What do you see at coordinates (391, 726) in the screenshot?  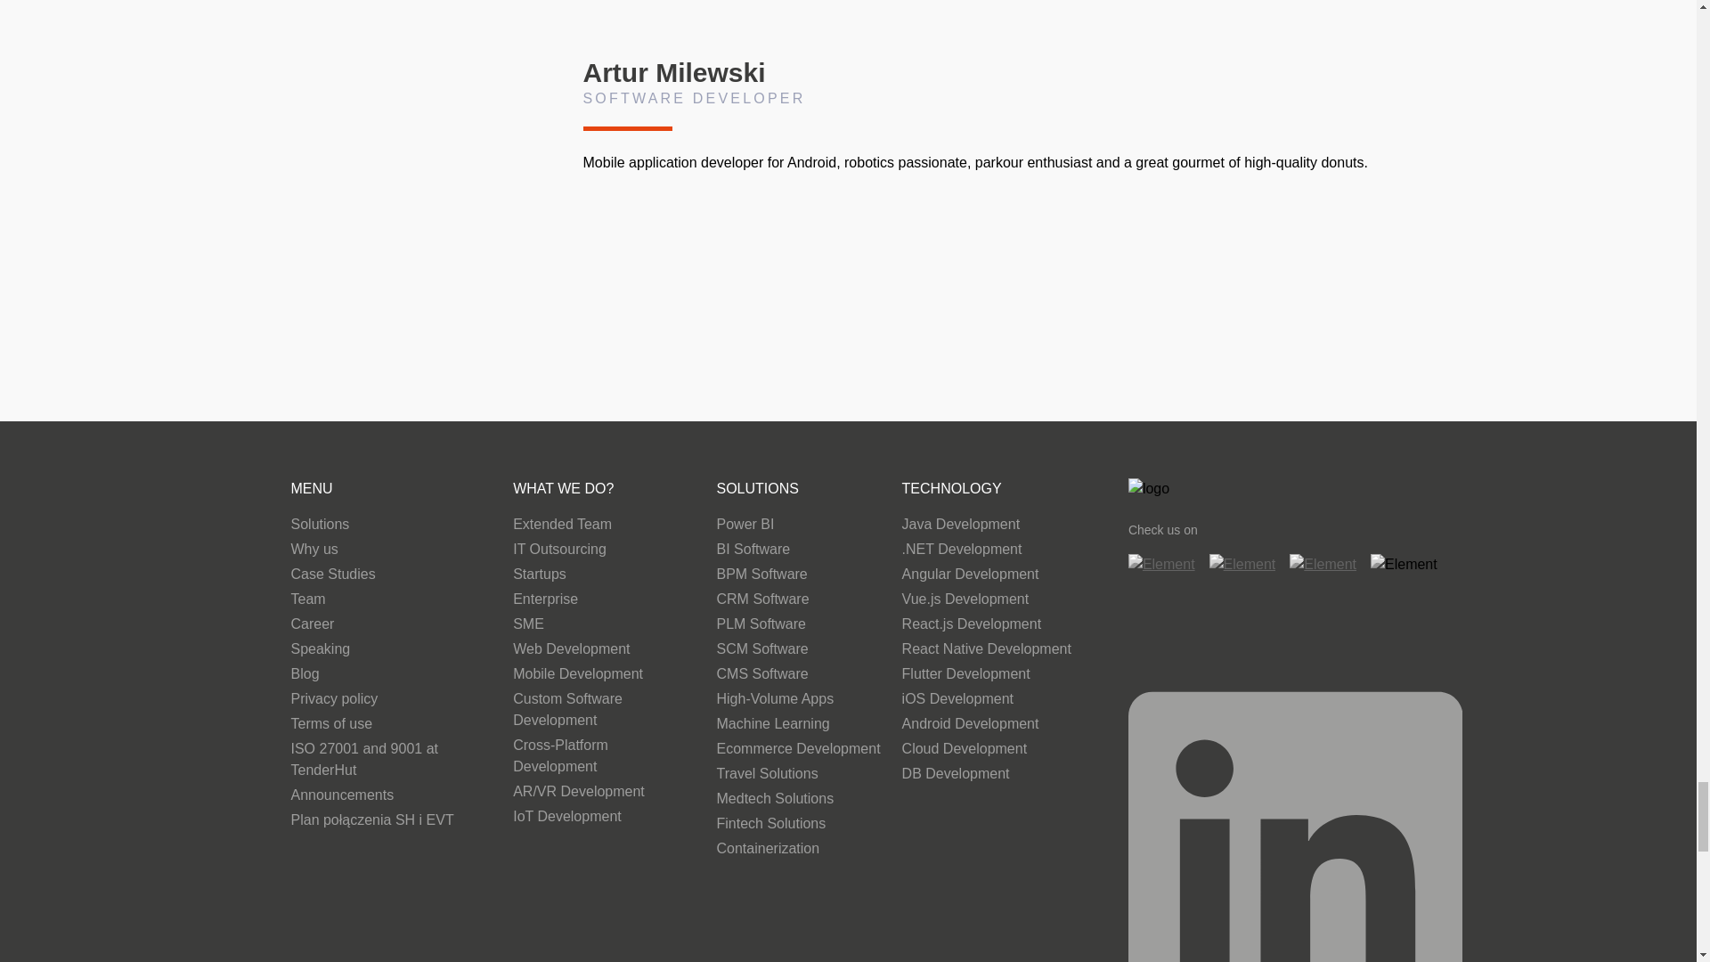 I see `Terms of use` at bounding box center [391, 726].